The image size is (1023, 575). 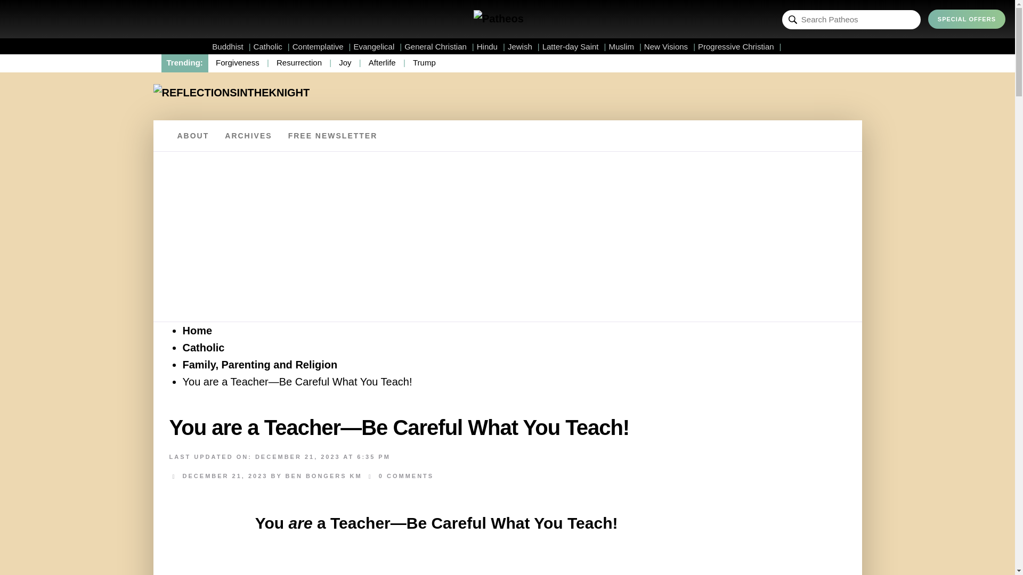 I want to click on Muslim, so click(x=624, y=46).